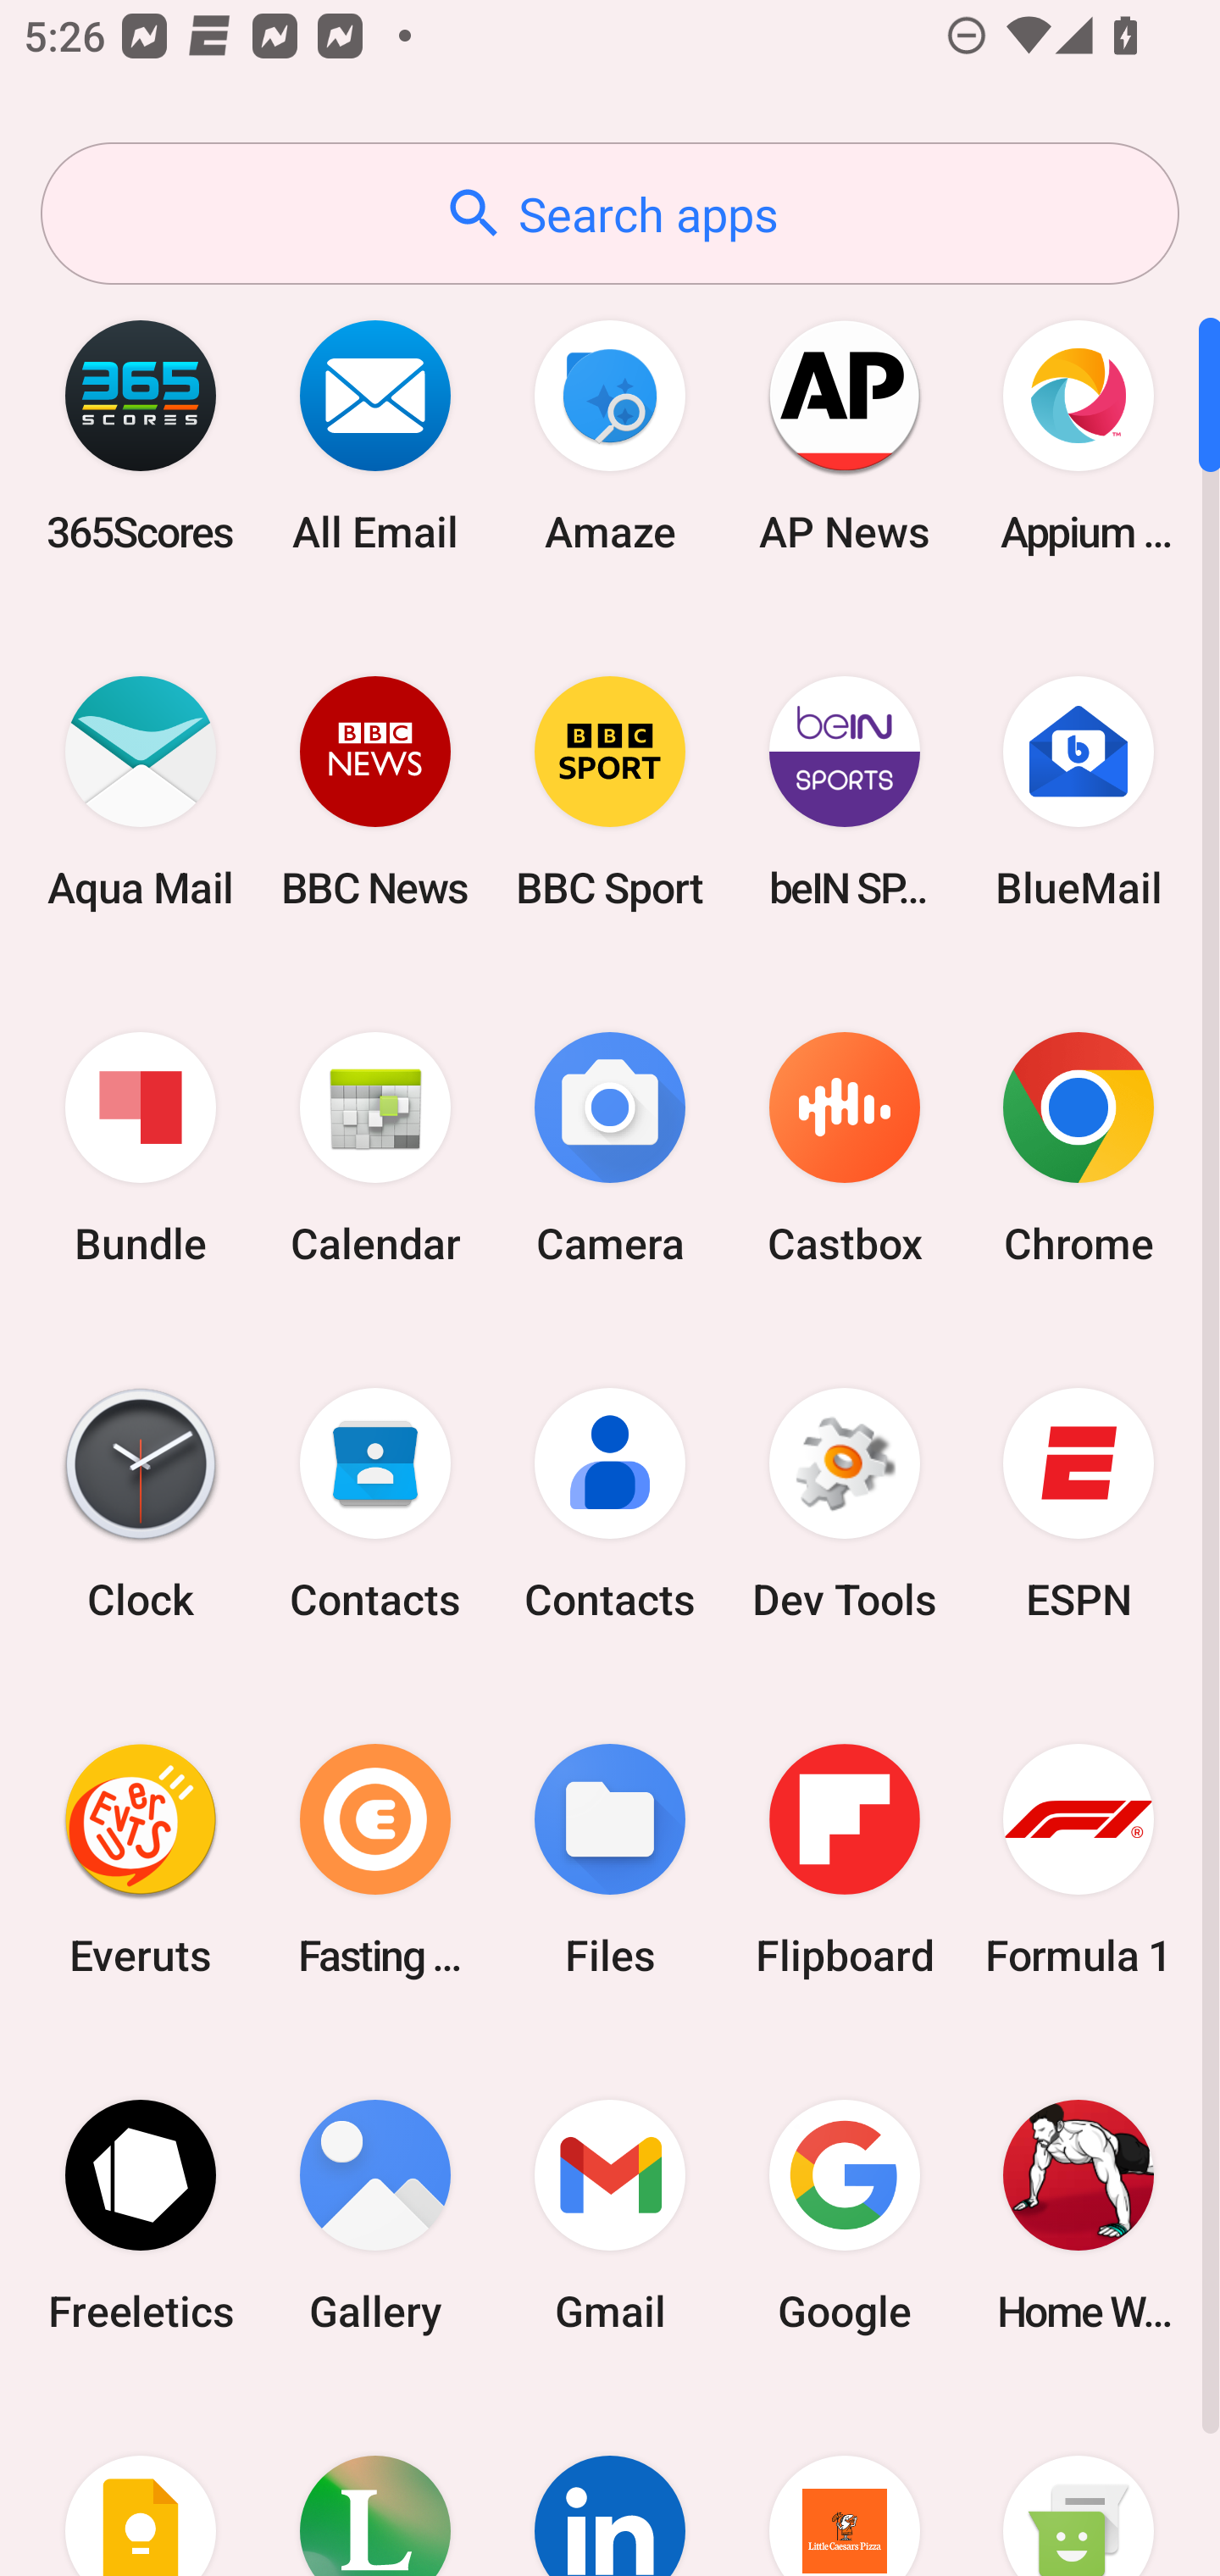  Describe the element at coordinates (1079, 2484) in the screenshot. I see `Messaging` at that location.